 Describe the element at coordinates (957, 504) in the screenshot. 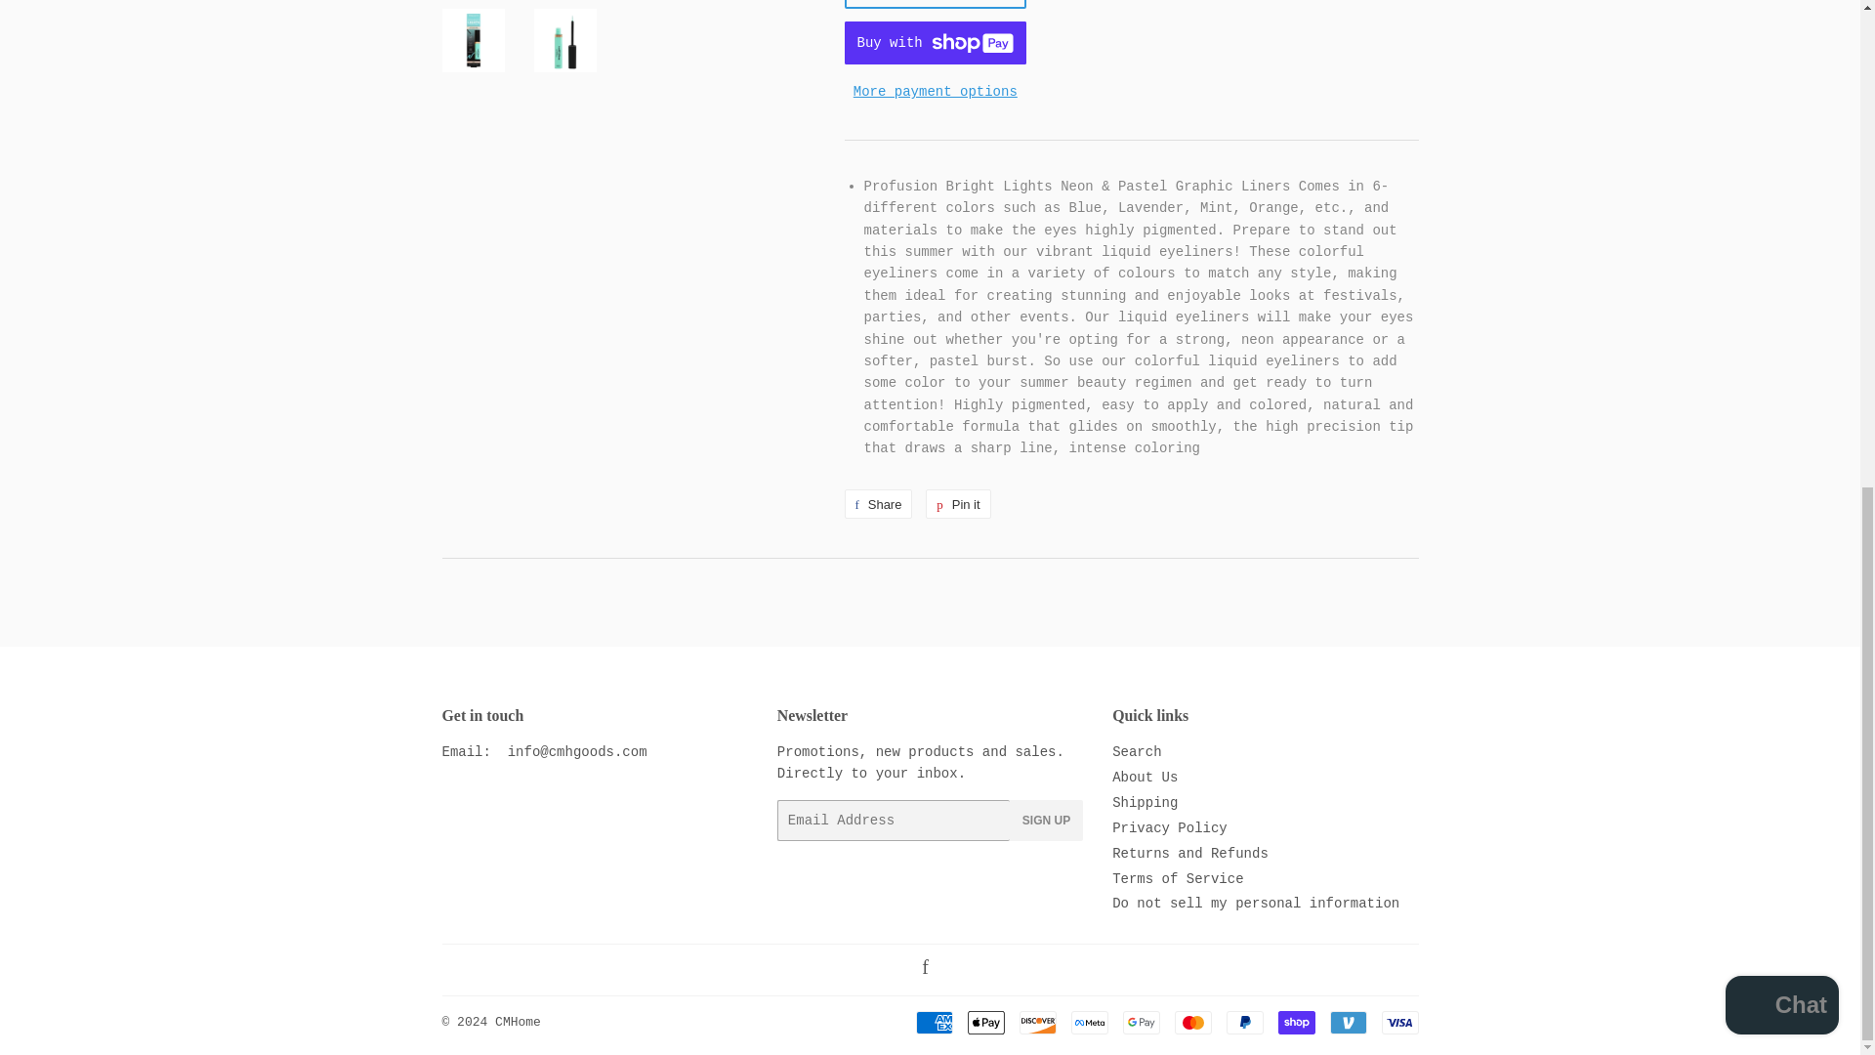

I see `Pin on Pinterest` at that location.